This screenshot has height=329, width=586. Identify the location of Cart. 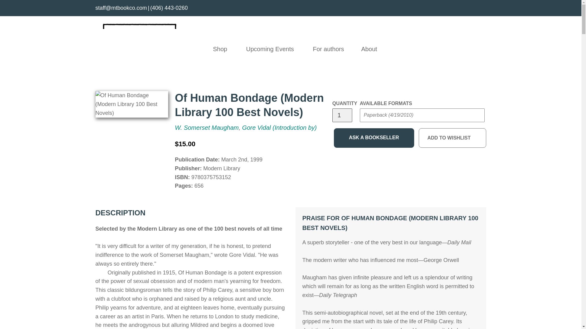
(483, 49).